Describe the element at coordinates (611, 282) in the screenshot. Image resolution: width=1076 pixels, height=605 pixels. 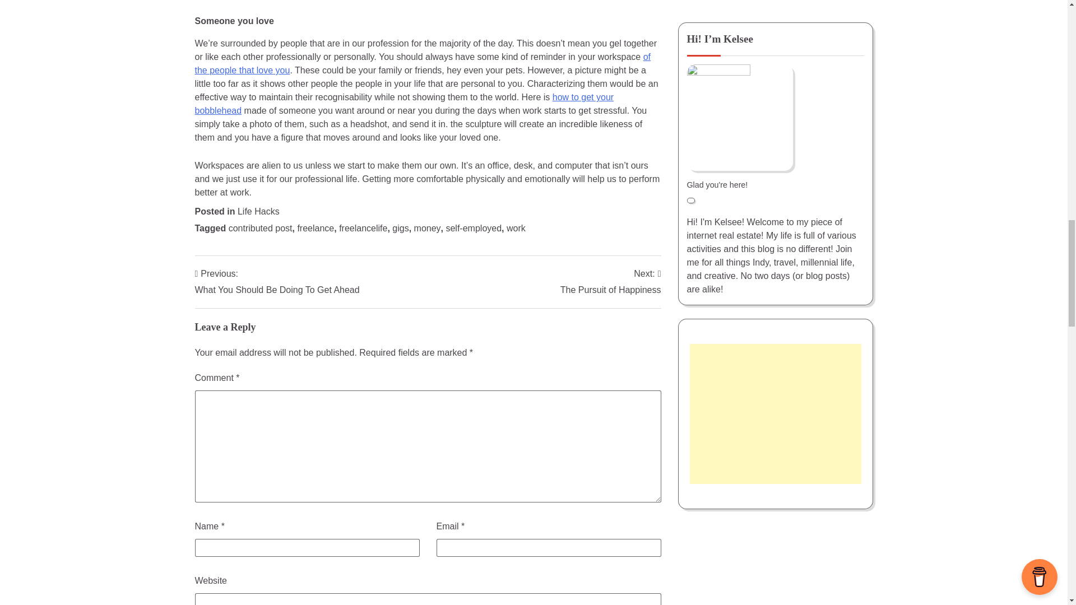
I see `how to get your bobblehead` at that location.